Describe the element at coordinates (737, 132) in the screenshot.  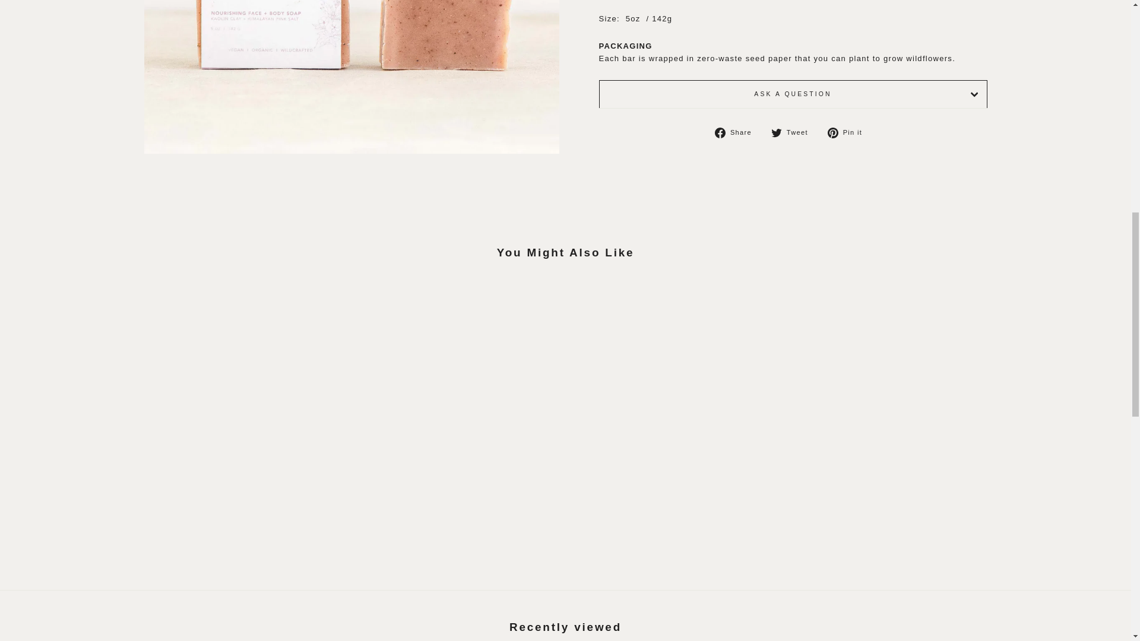
I see `Share on Facebook` at that location.